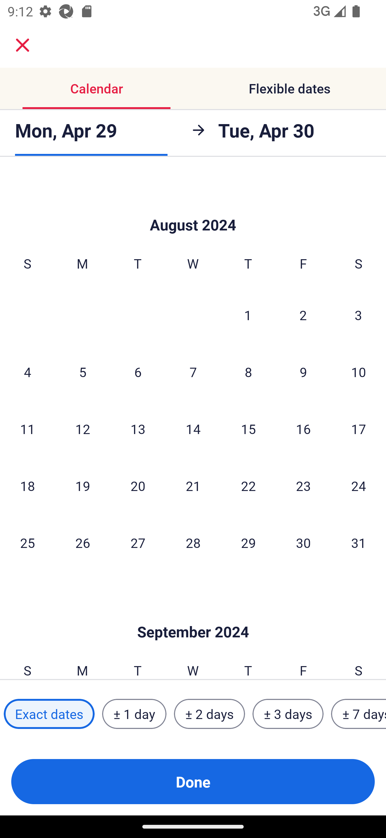  I want to click on ± 1 day, so click(134, 714).